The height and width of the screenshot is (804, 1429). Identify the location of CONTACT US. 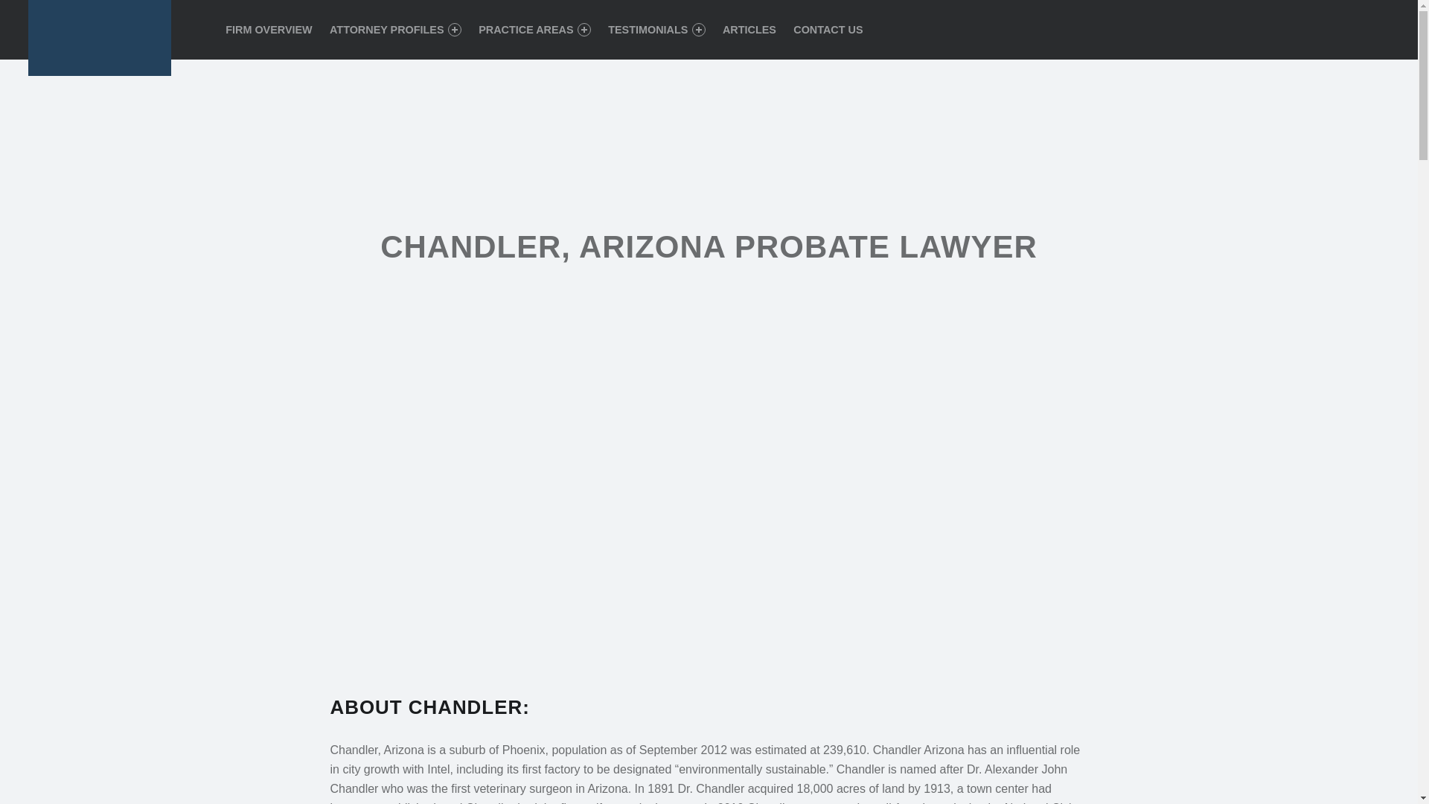
(828, 30).